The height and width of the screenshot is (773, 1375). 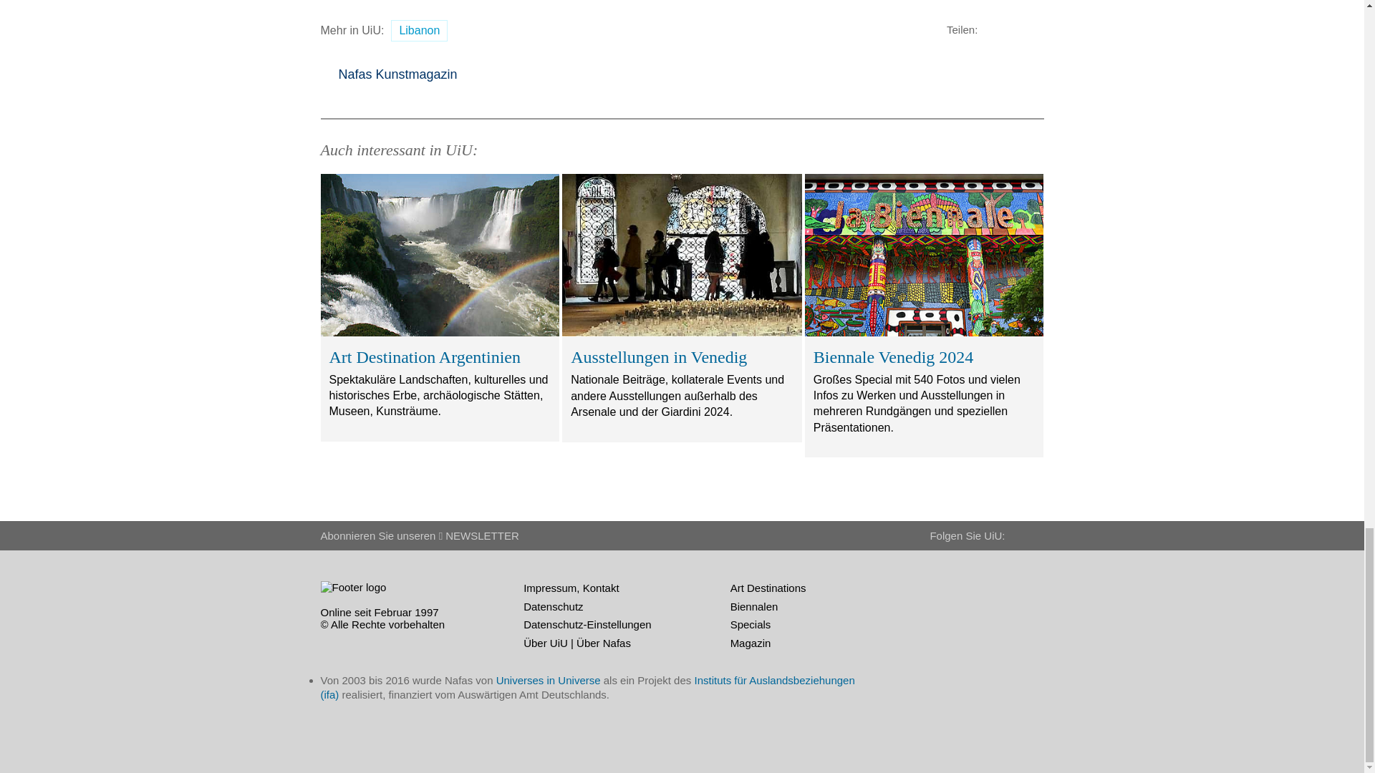 I want to click on Biennale Venedig 2024, so click(x=925, y=255).